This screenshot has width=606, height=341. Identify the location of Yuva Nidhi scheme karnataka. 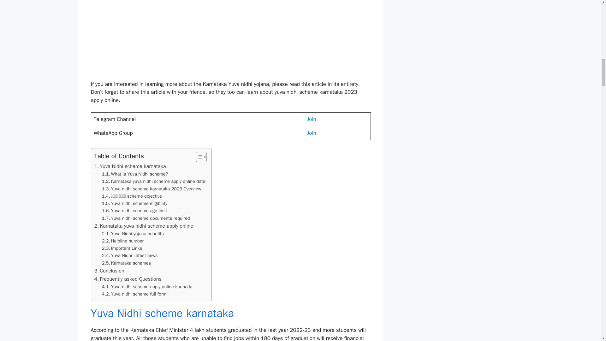
(129, 166).